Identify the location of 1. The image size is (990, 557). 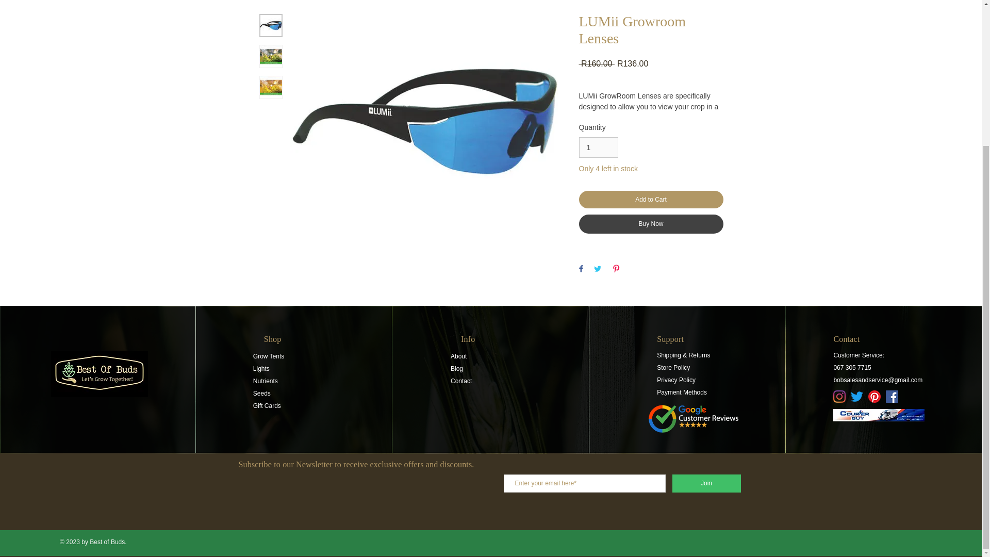
(598, 148).